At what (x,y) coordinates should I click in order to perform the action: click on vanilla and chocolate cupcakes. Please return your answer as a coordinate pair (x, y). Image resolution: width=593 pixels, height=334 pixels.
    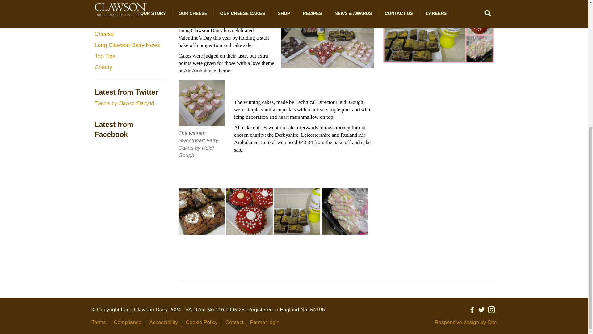
    Looking at the image, I should click on (250, 212).